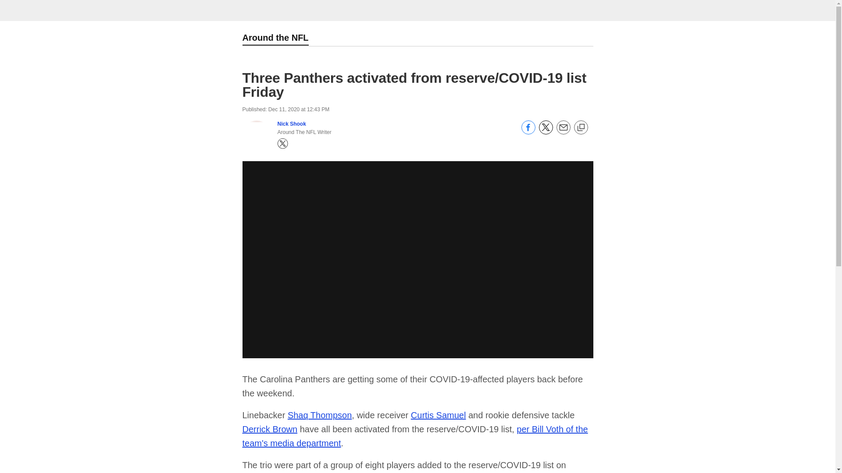 The image size is (842, 473). What do you see at coordinates (546, 132) in the screenshot?
I see `Share on Twitter` at bounding box center [546, 132].